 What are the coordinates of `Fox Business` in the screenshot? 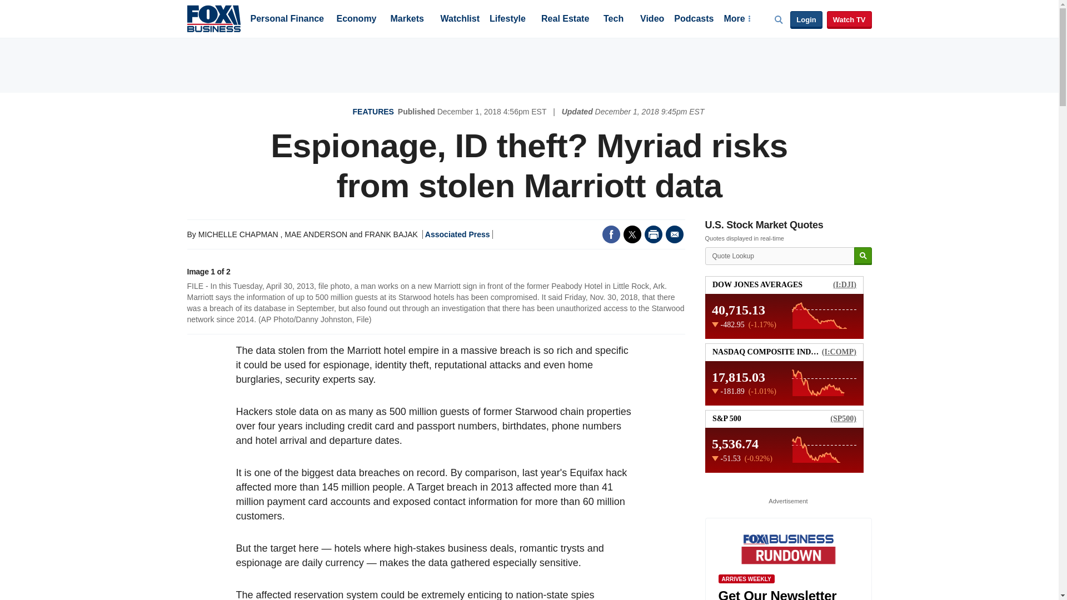 It's located at (213, 18).